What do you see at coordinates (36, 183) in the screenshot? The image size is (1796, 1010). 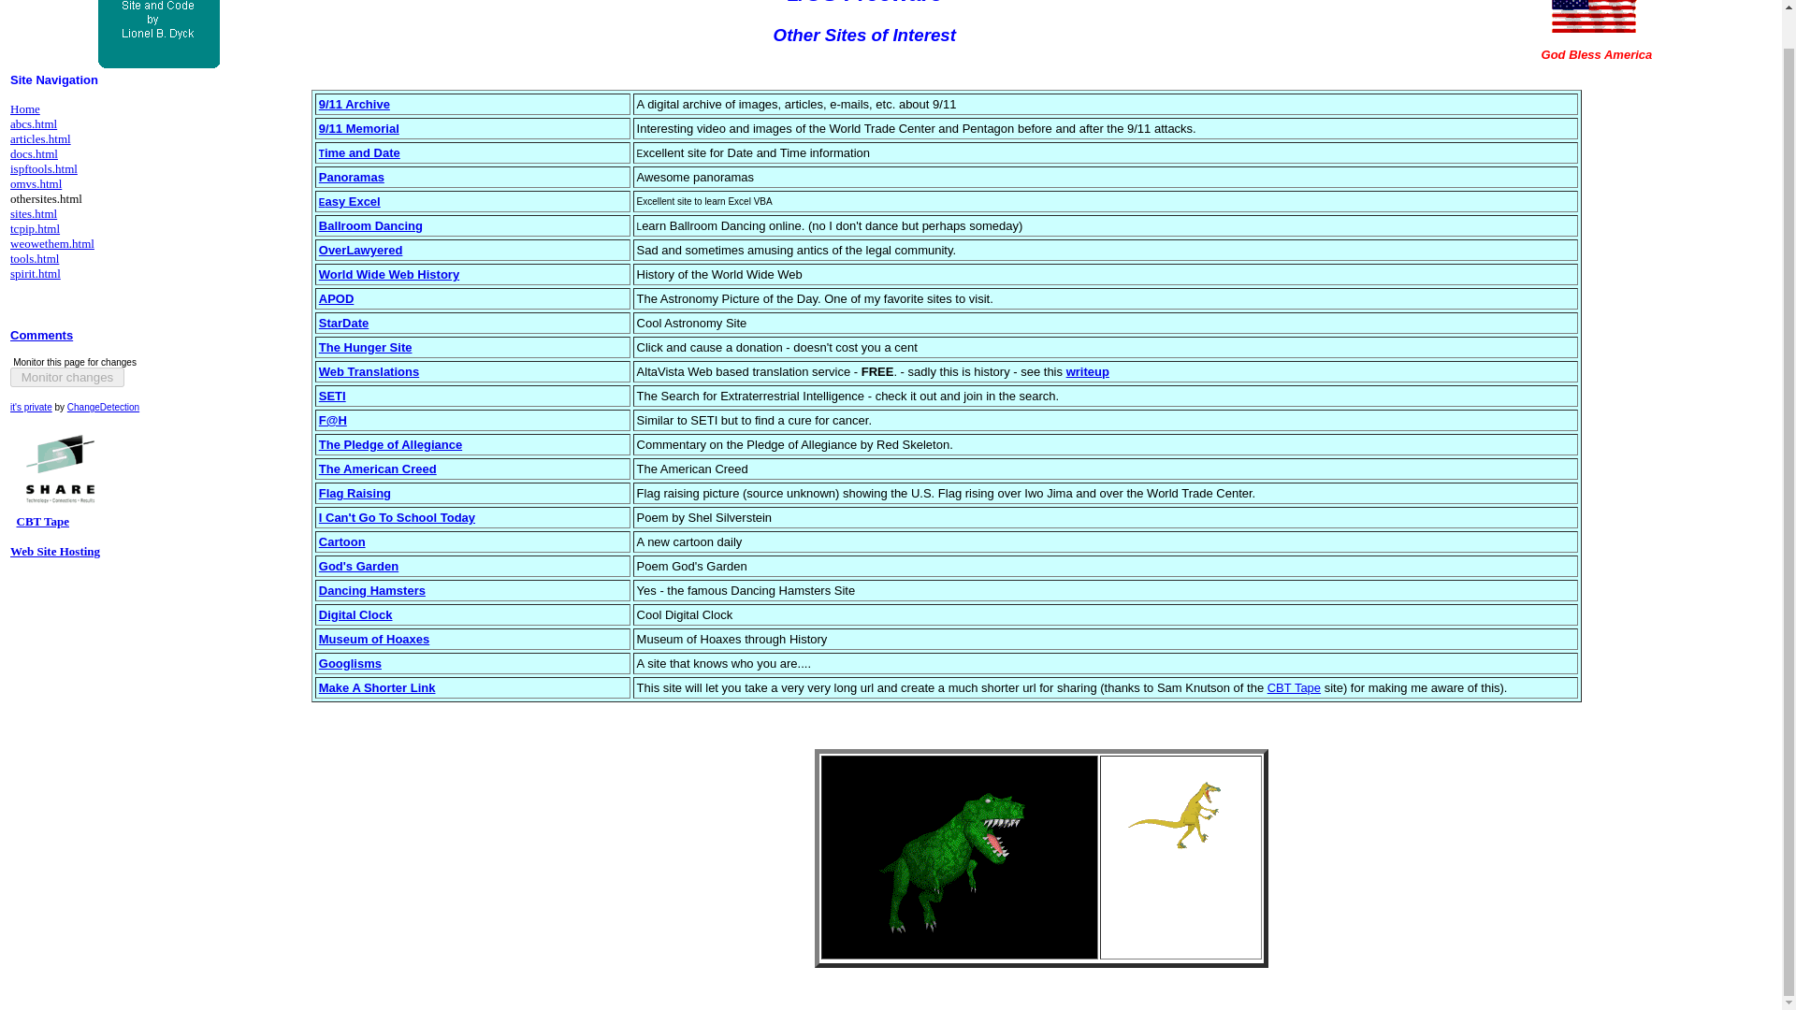 I see `omvs.html` at bounding box center [36, 183].